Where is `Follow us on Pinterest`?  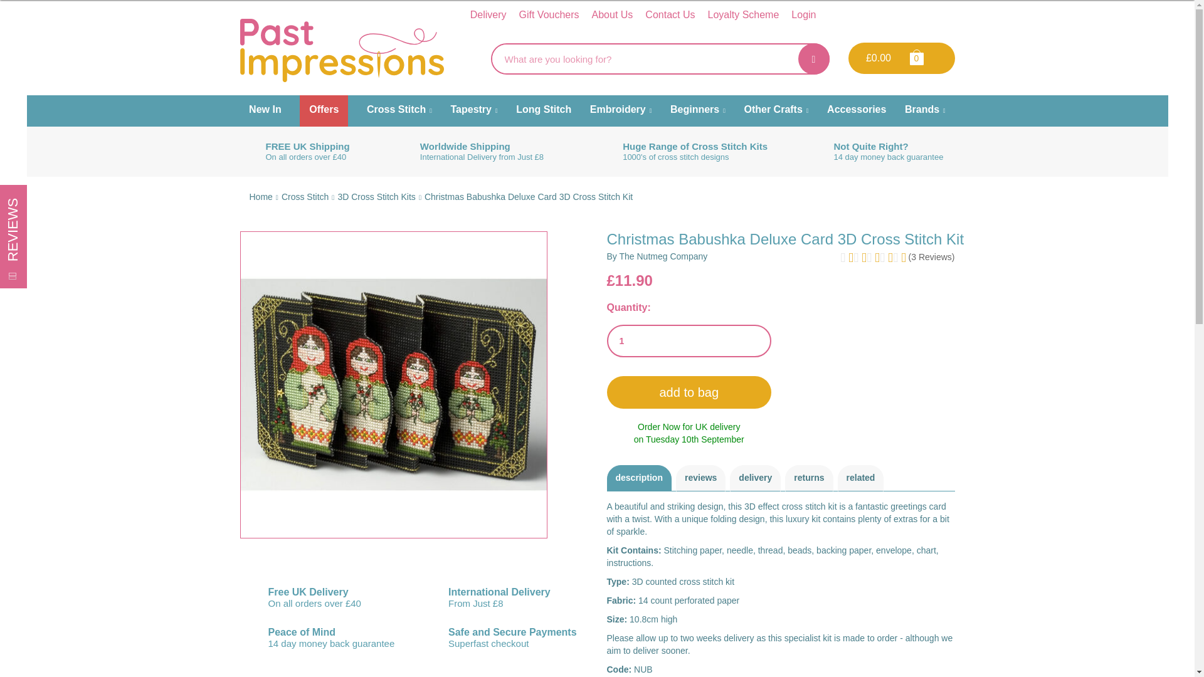
Follow us on Pinterest is located at coordinates (928, 14).